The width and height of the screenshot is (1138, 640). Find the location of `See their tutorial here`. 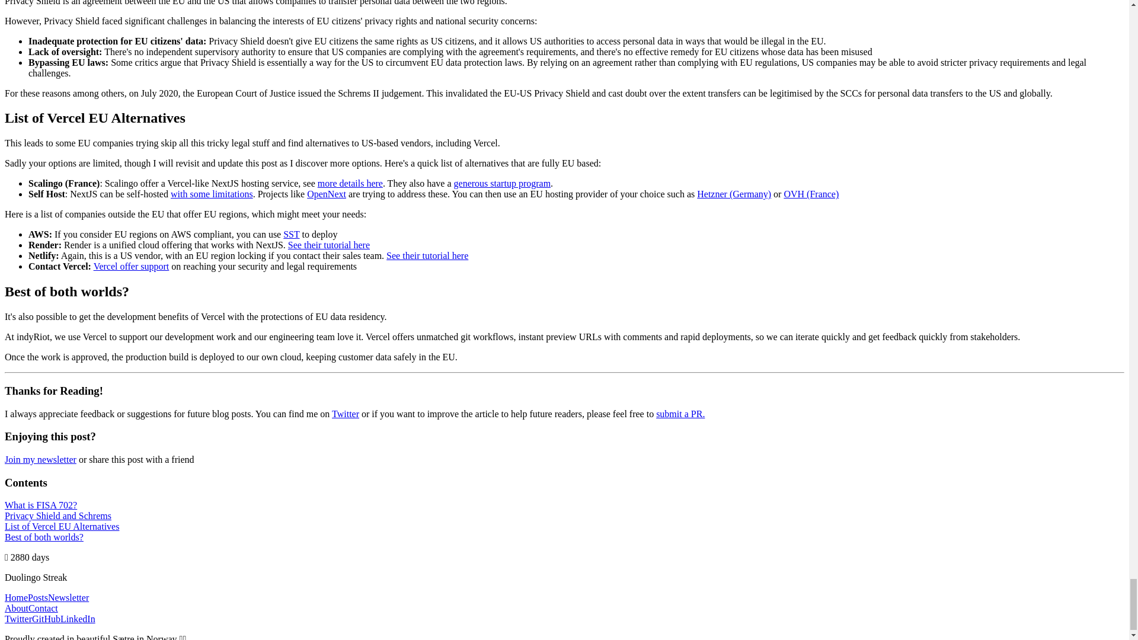

See their tutorial here is located at coordinates (427, 255).